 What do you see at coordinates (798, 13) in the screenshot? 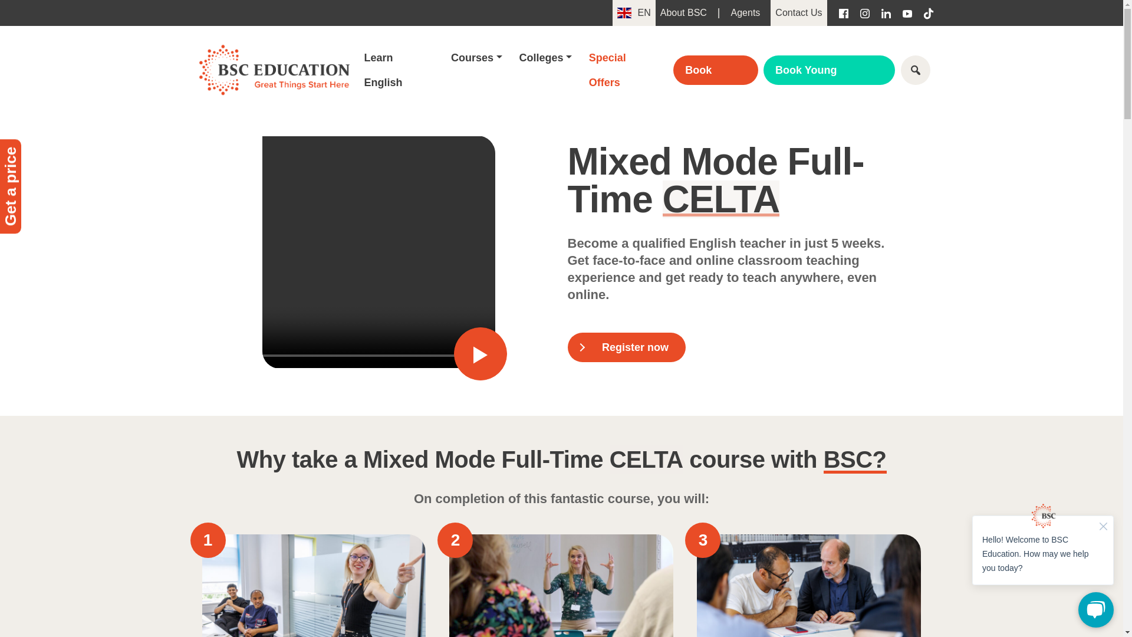
I see `Contact Us` at bounding box center [798, 13].